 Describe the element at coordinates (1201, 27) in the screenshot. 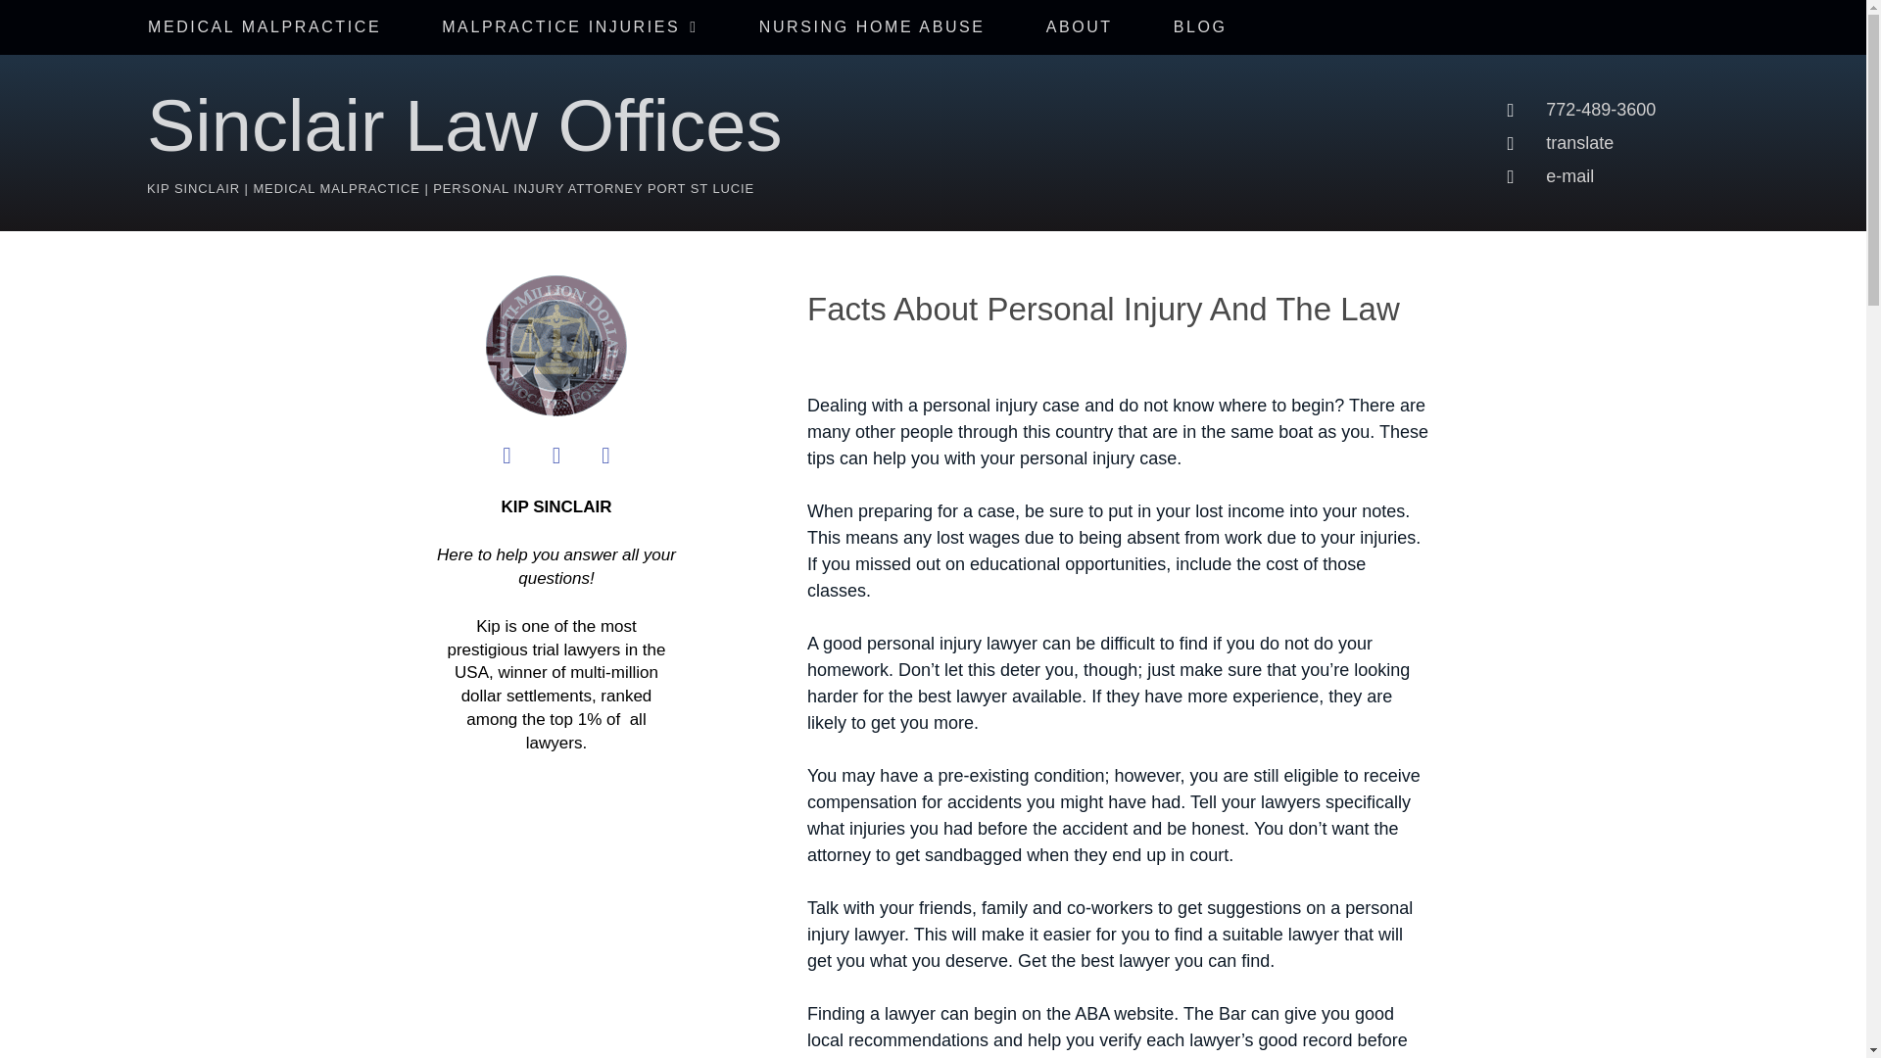

I see `BLOG` at that location.